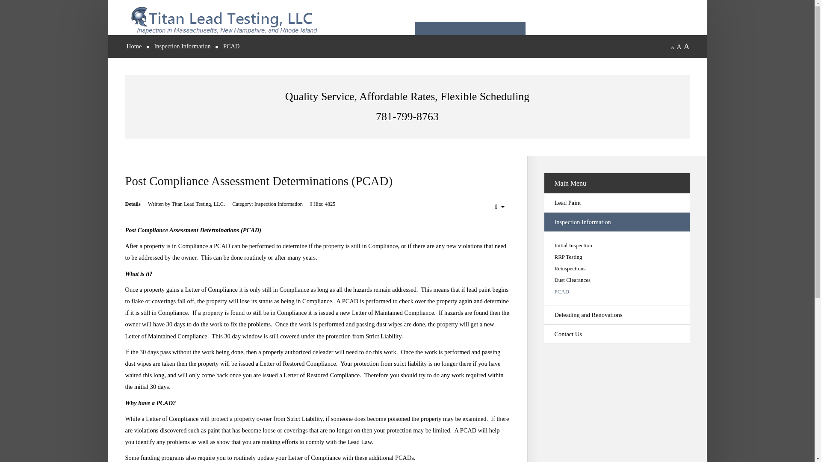 This screenshot has width=821, height=462. I want to click on Initial Inspection, so click(617, 245).